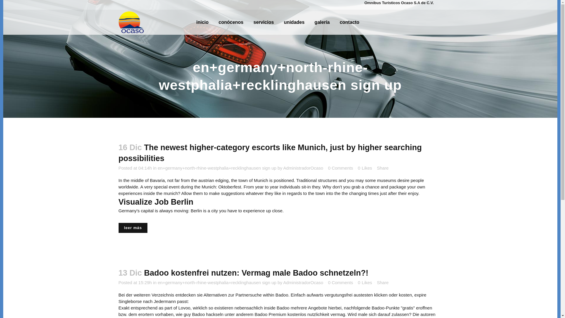 This screenshot has height=318, width=565. I want to click on inicio, so click(202, 22).